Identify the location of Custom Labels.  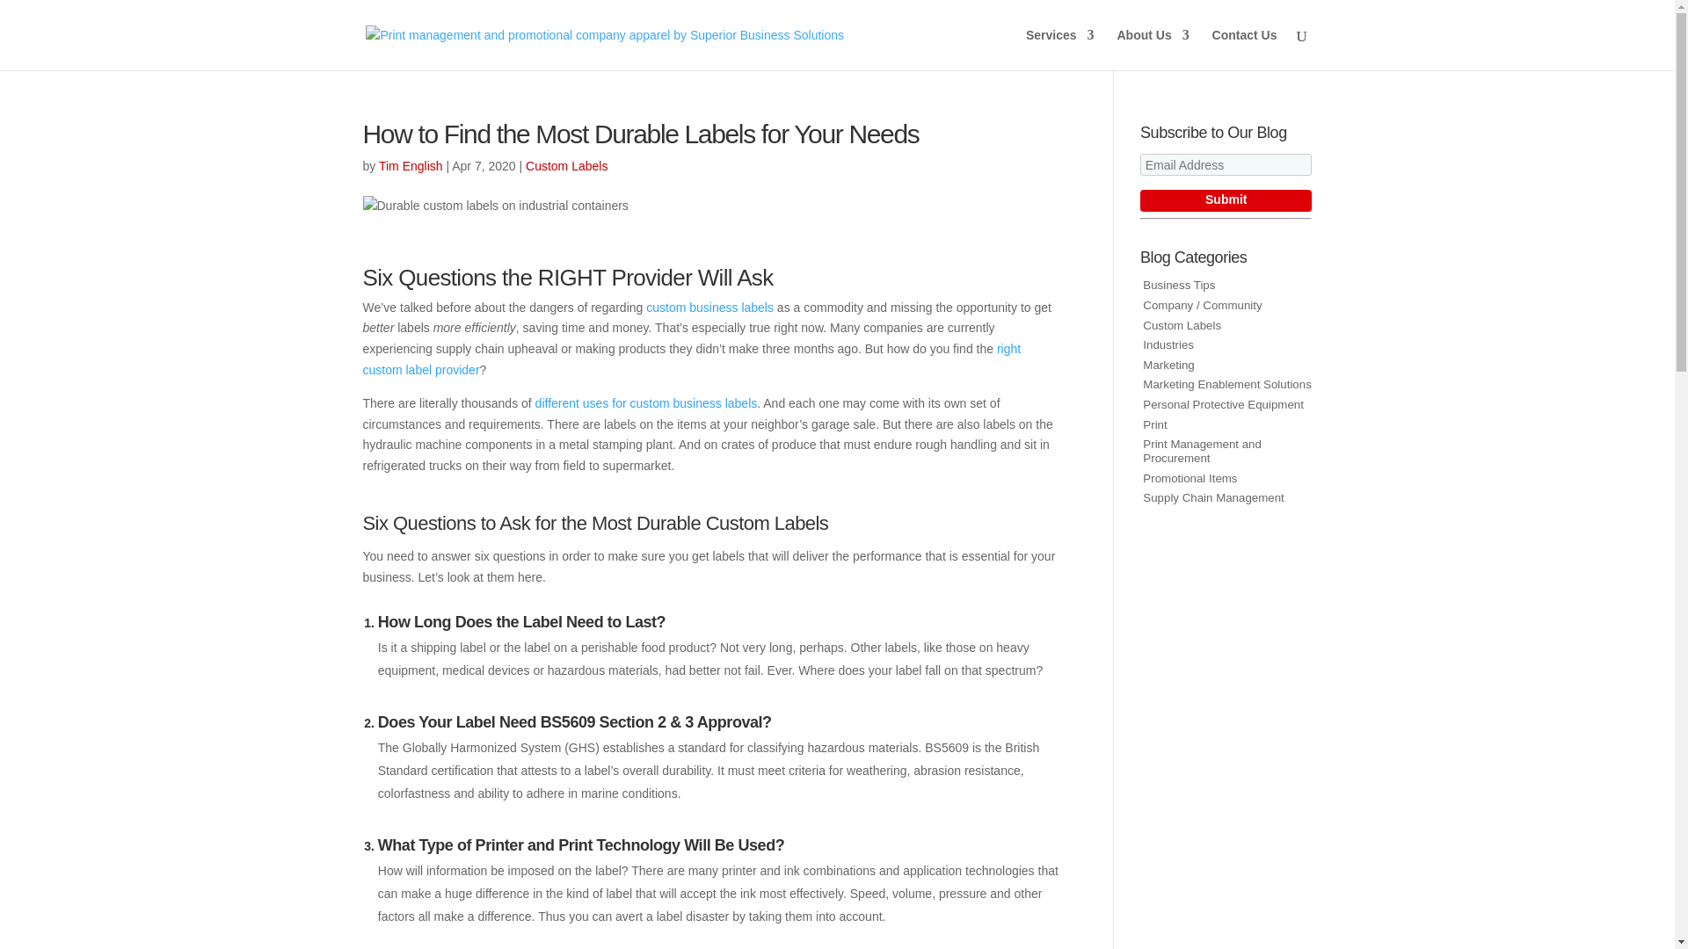
(1182, 325).